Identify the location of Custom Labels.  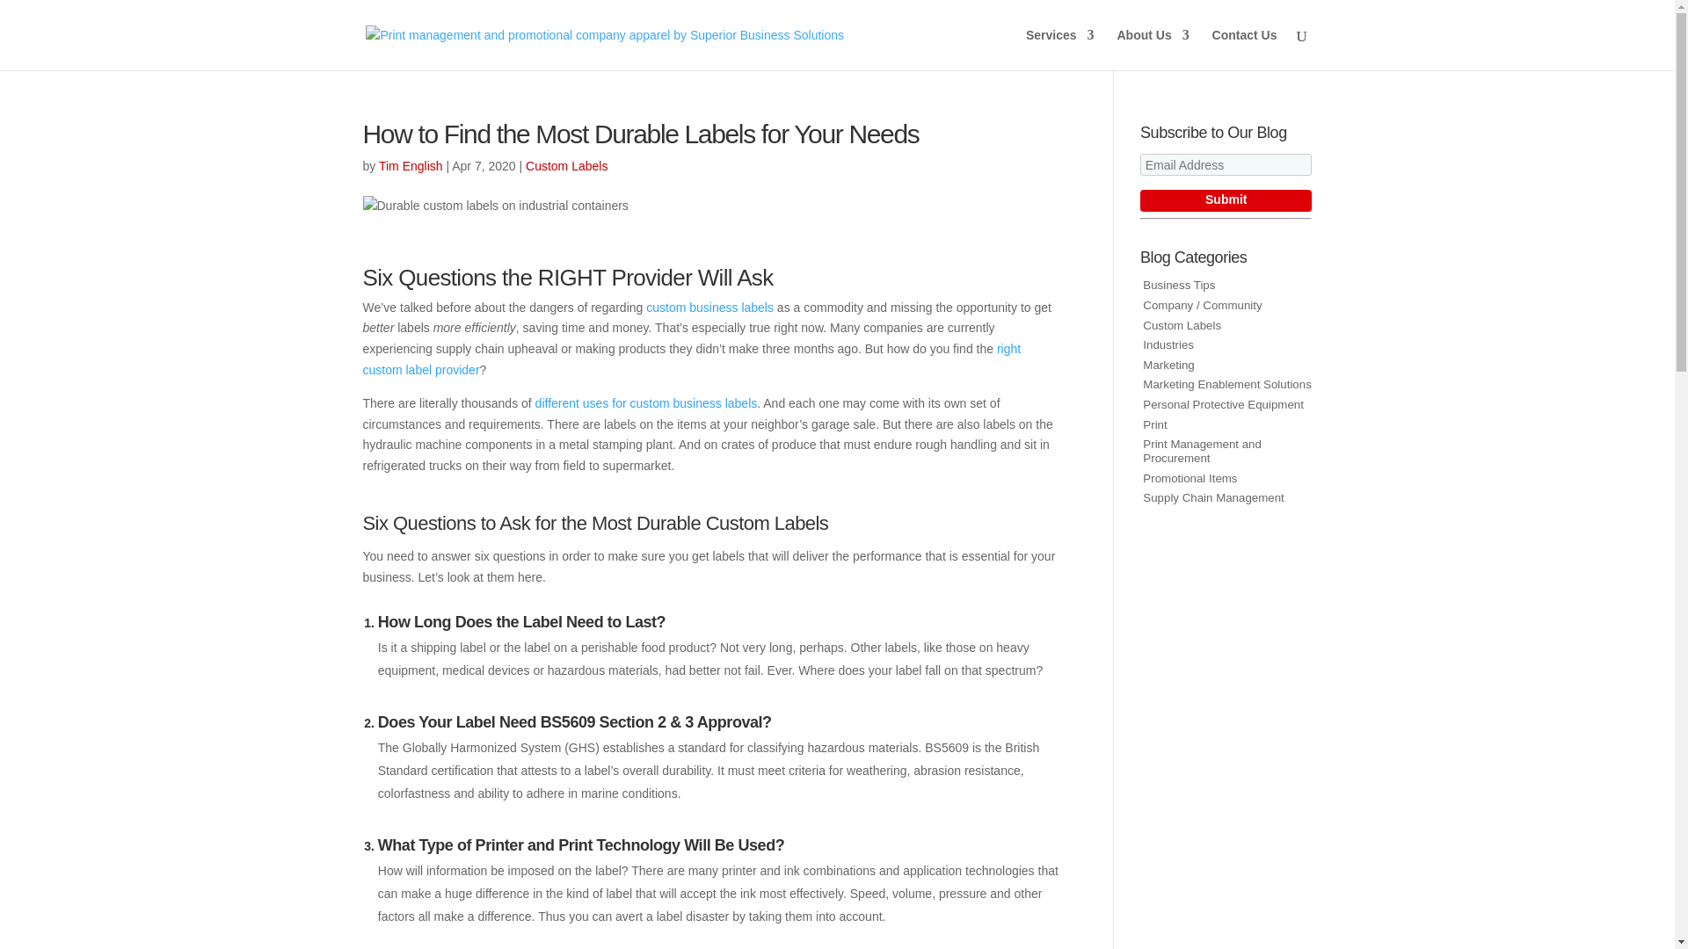
(1182, 325).